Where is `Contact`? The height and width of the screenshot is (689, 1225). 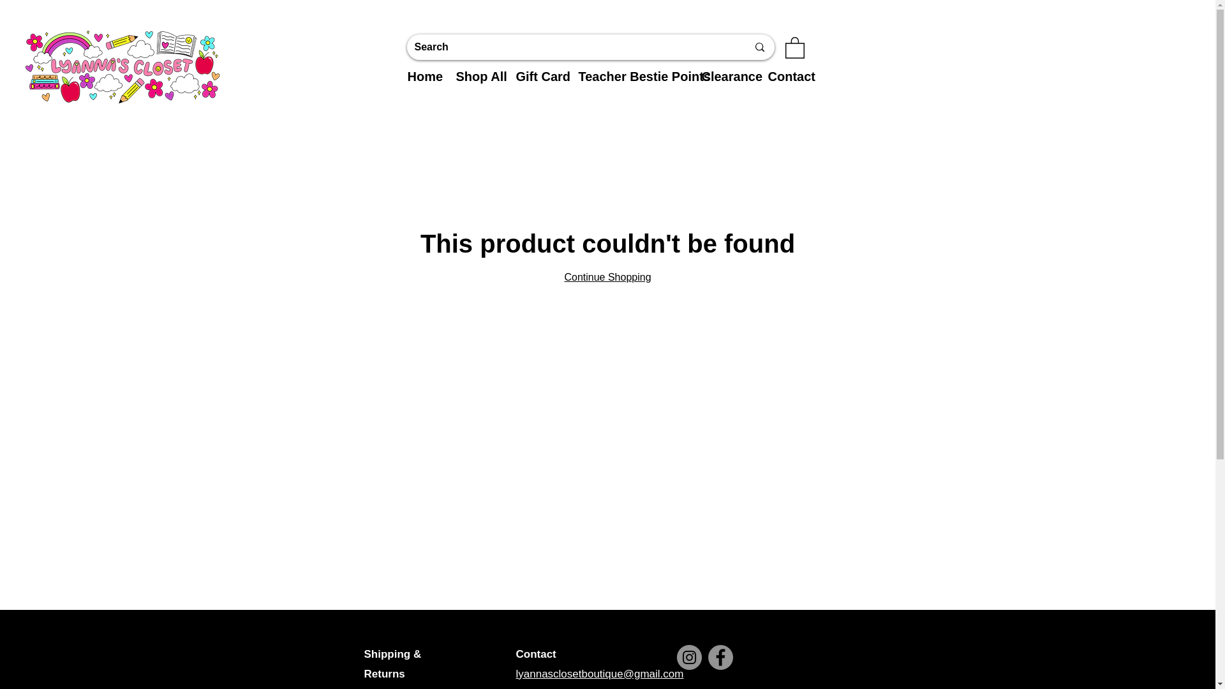 Contact is located at coordinates (785, 77).